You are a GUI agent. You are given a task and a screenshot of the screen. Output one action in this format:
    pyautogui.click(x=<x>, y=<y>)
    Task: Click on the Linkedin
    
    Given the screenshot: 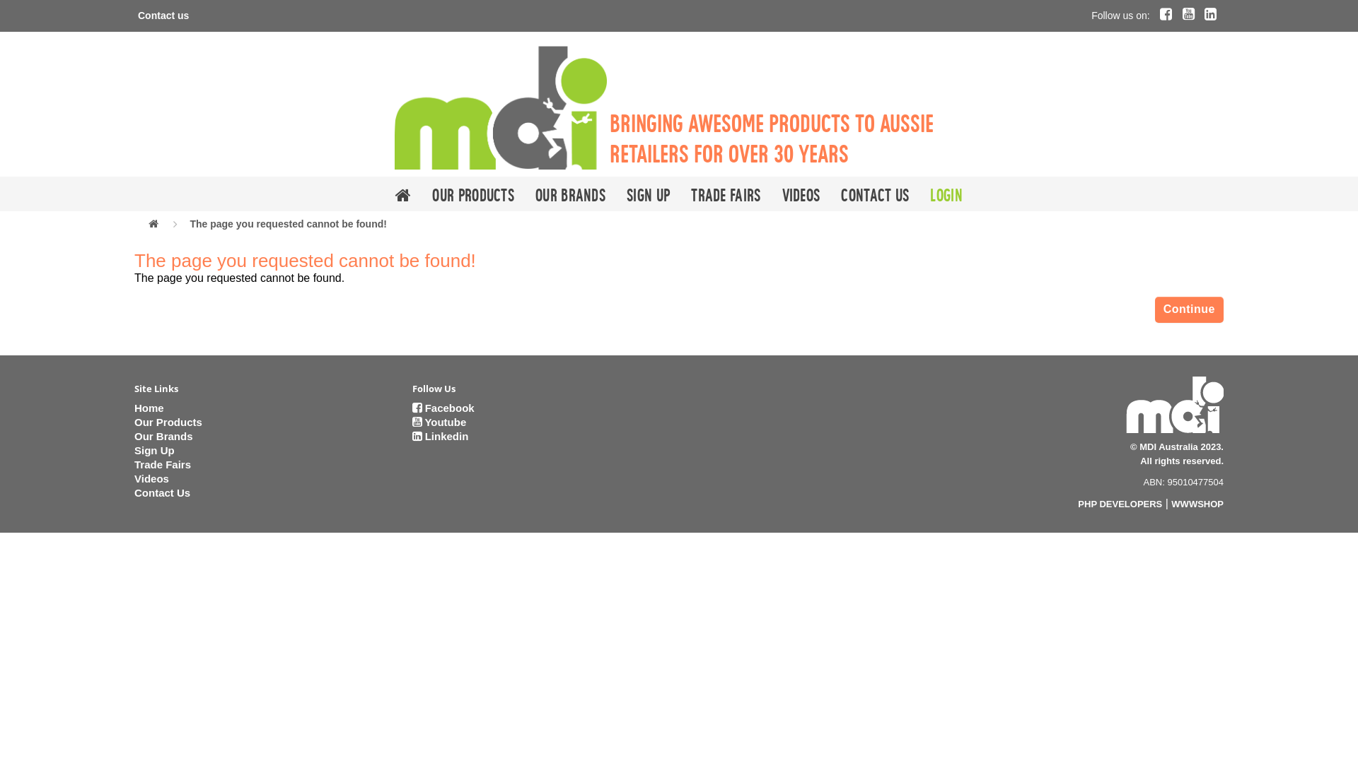 What is the action you would take?
    pyautogui.click(x=440, y=437)
    